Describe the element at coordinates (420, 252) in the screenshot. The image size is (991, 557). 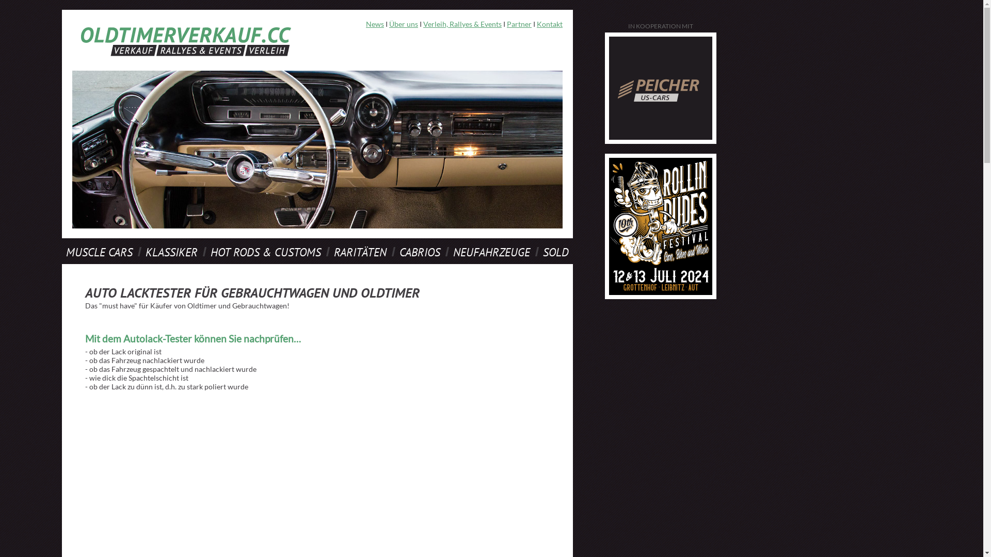
I see `CABRIOS` at that location.